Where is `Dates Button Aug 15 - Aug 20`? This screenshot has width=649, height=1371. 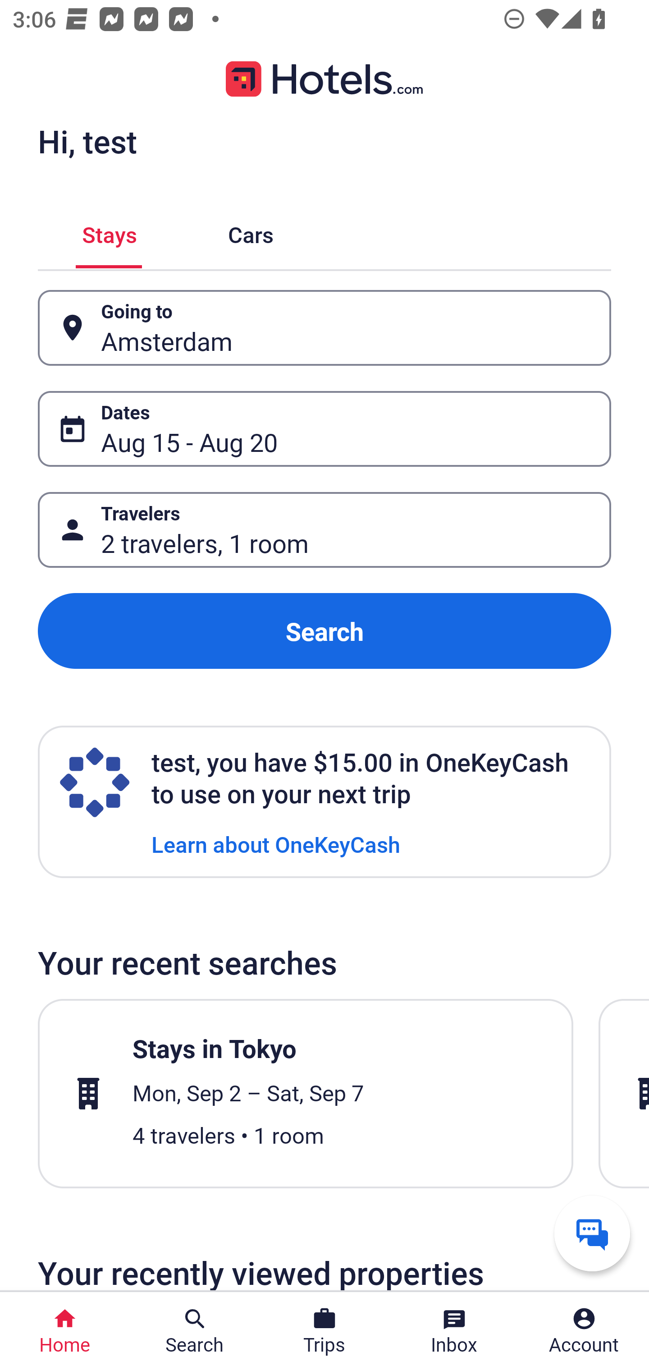 Dates Button Aug 15 - Aug 20 is located at coordinates (324, 428).